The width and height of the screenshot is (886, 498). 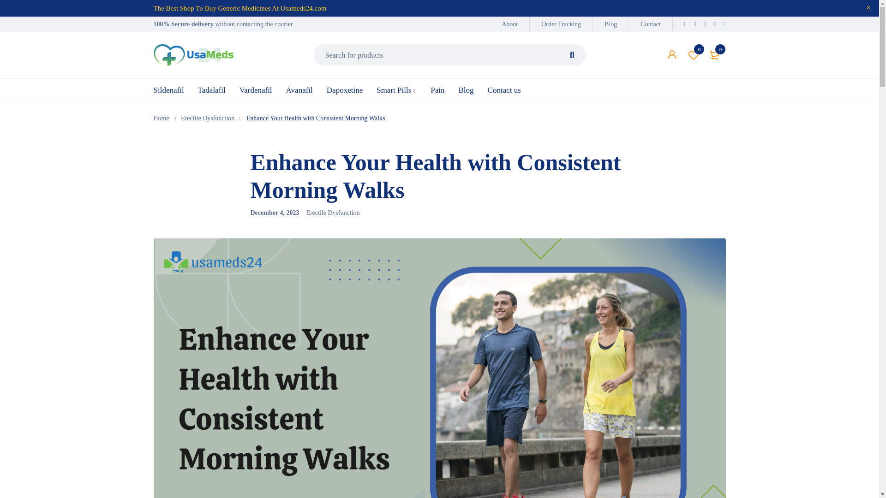 What do you see at coordinates (572, 54) in the screenshot?
I see `Usameds24.com` at bounding box center [572, 54].